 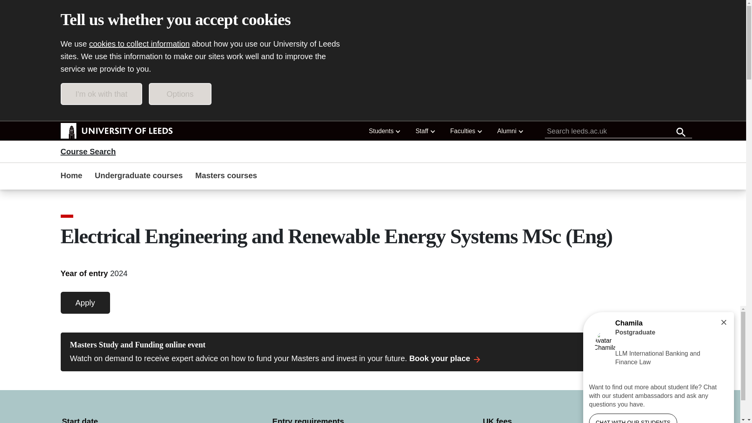 I want to click on Students, so click(x=384, y=131).